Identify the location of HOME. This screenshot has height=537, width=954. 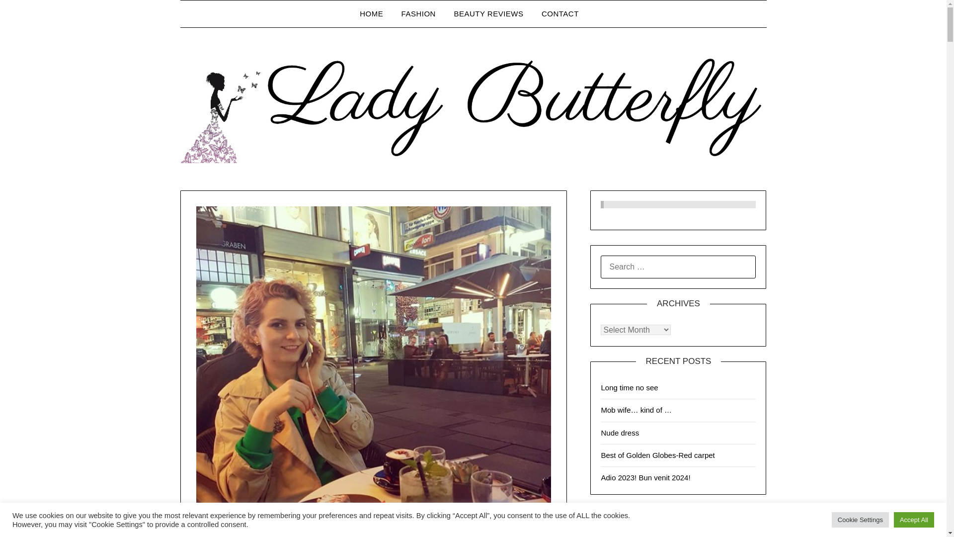
(375, 14).